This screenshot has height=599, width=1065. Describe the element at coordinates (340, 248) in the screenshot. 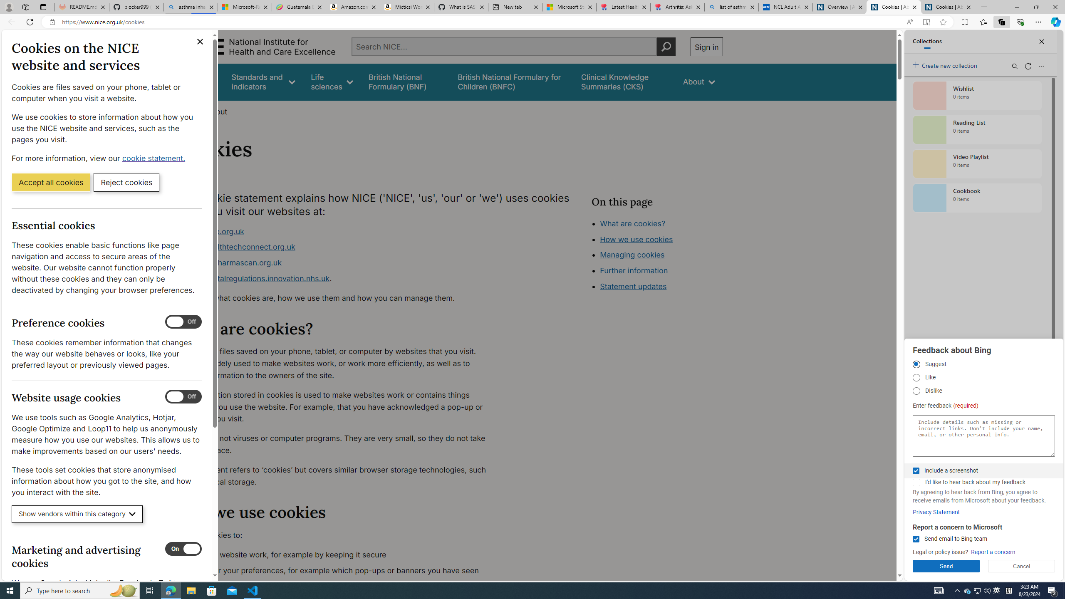

I see `www.healthtechconnect.org.uk` at that location.